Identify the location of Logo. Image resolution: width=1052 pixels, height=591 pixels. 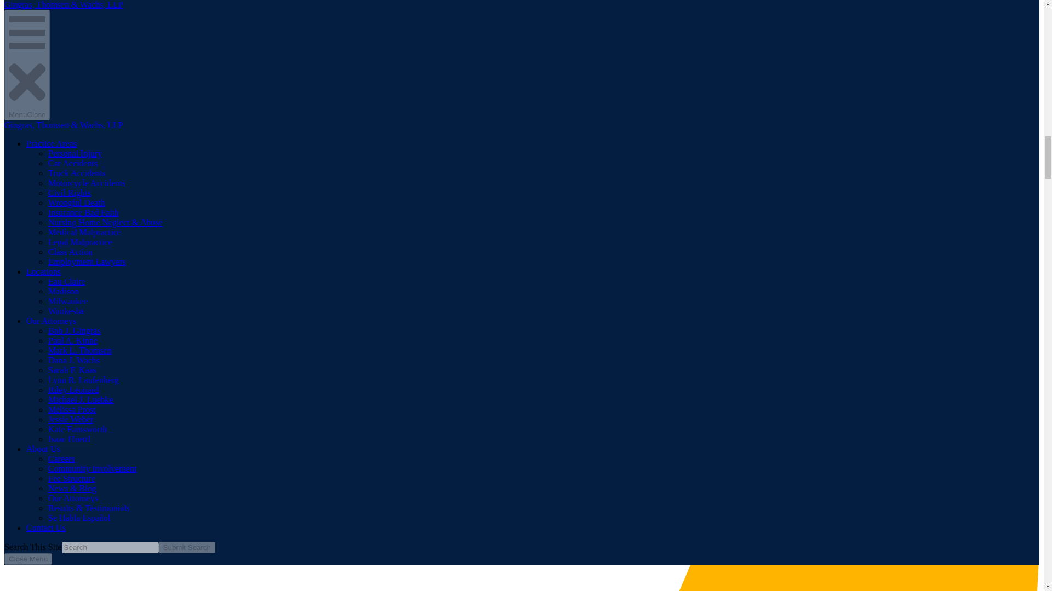
(86, 377).